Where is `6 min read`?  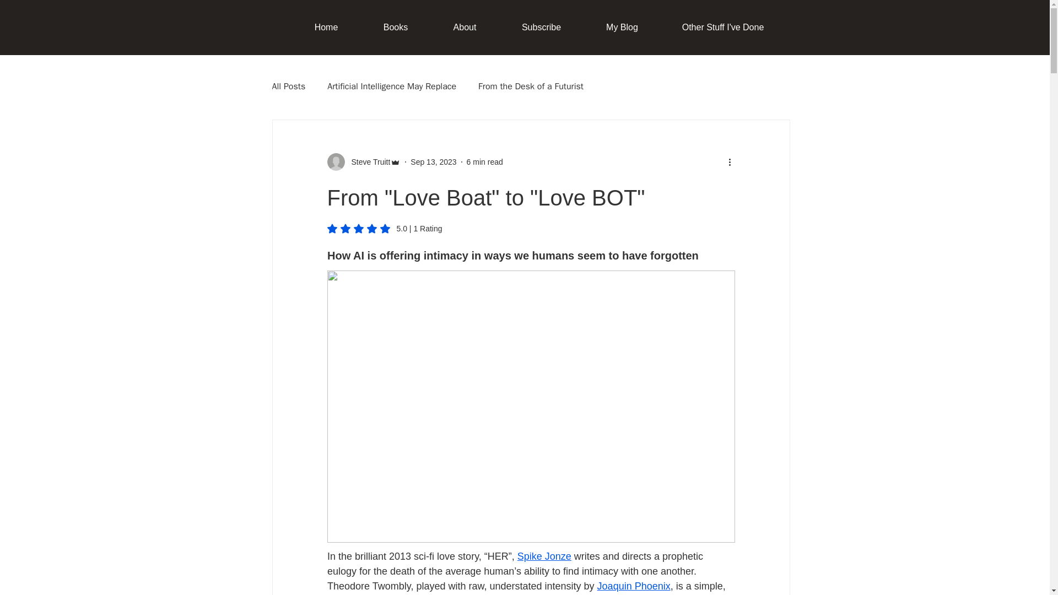 6 min read is located at coordinates (485, 162).